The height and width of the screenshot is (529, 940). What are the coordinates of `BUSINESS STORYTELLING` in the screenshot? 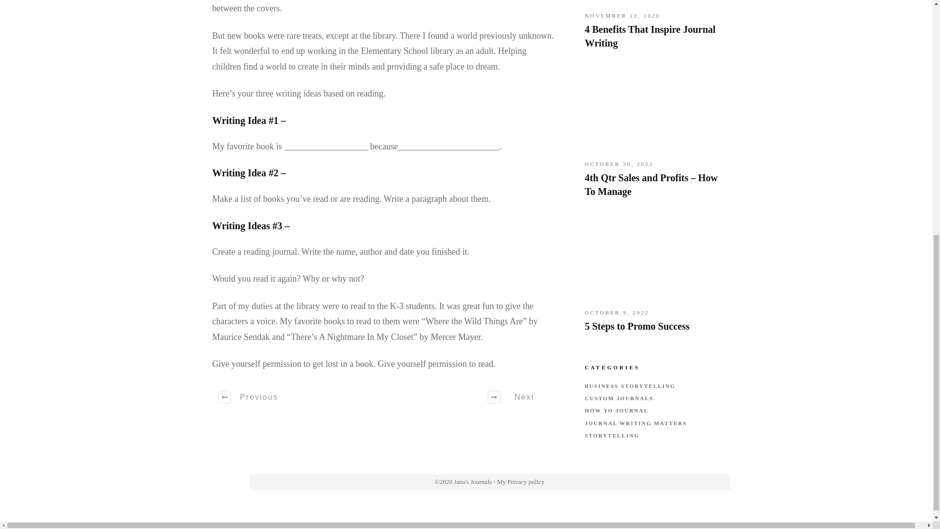 It's located at (630, 386).